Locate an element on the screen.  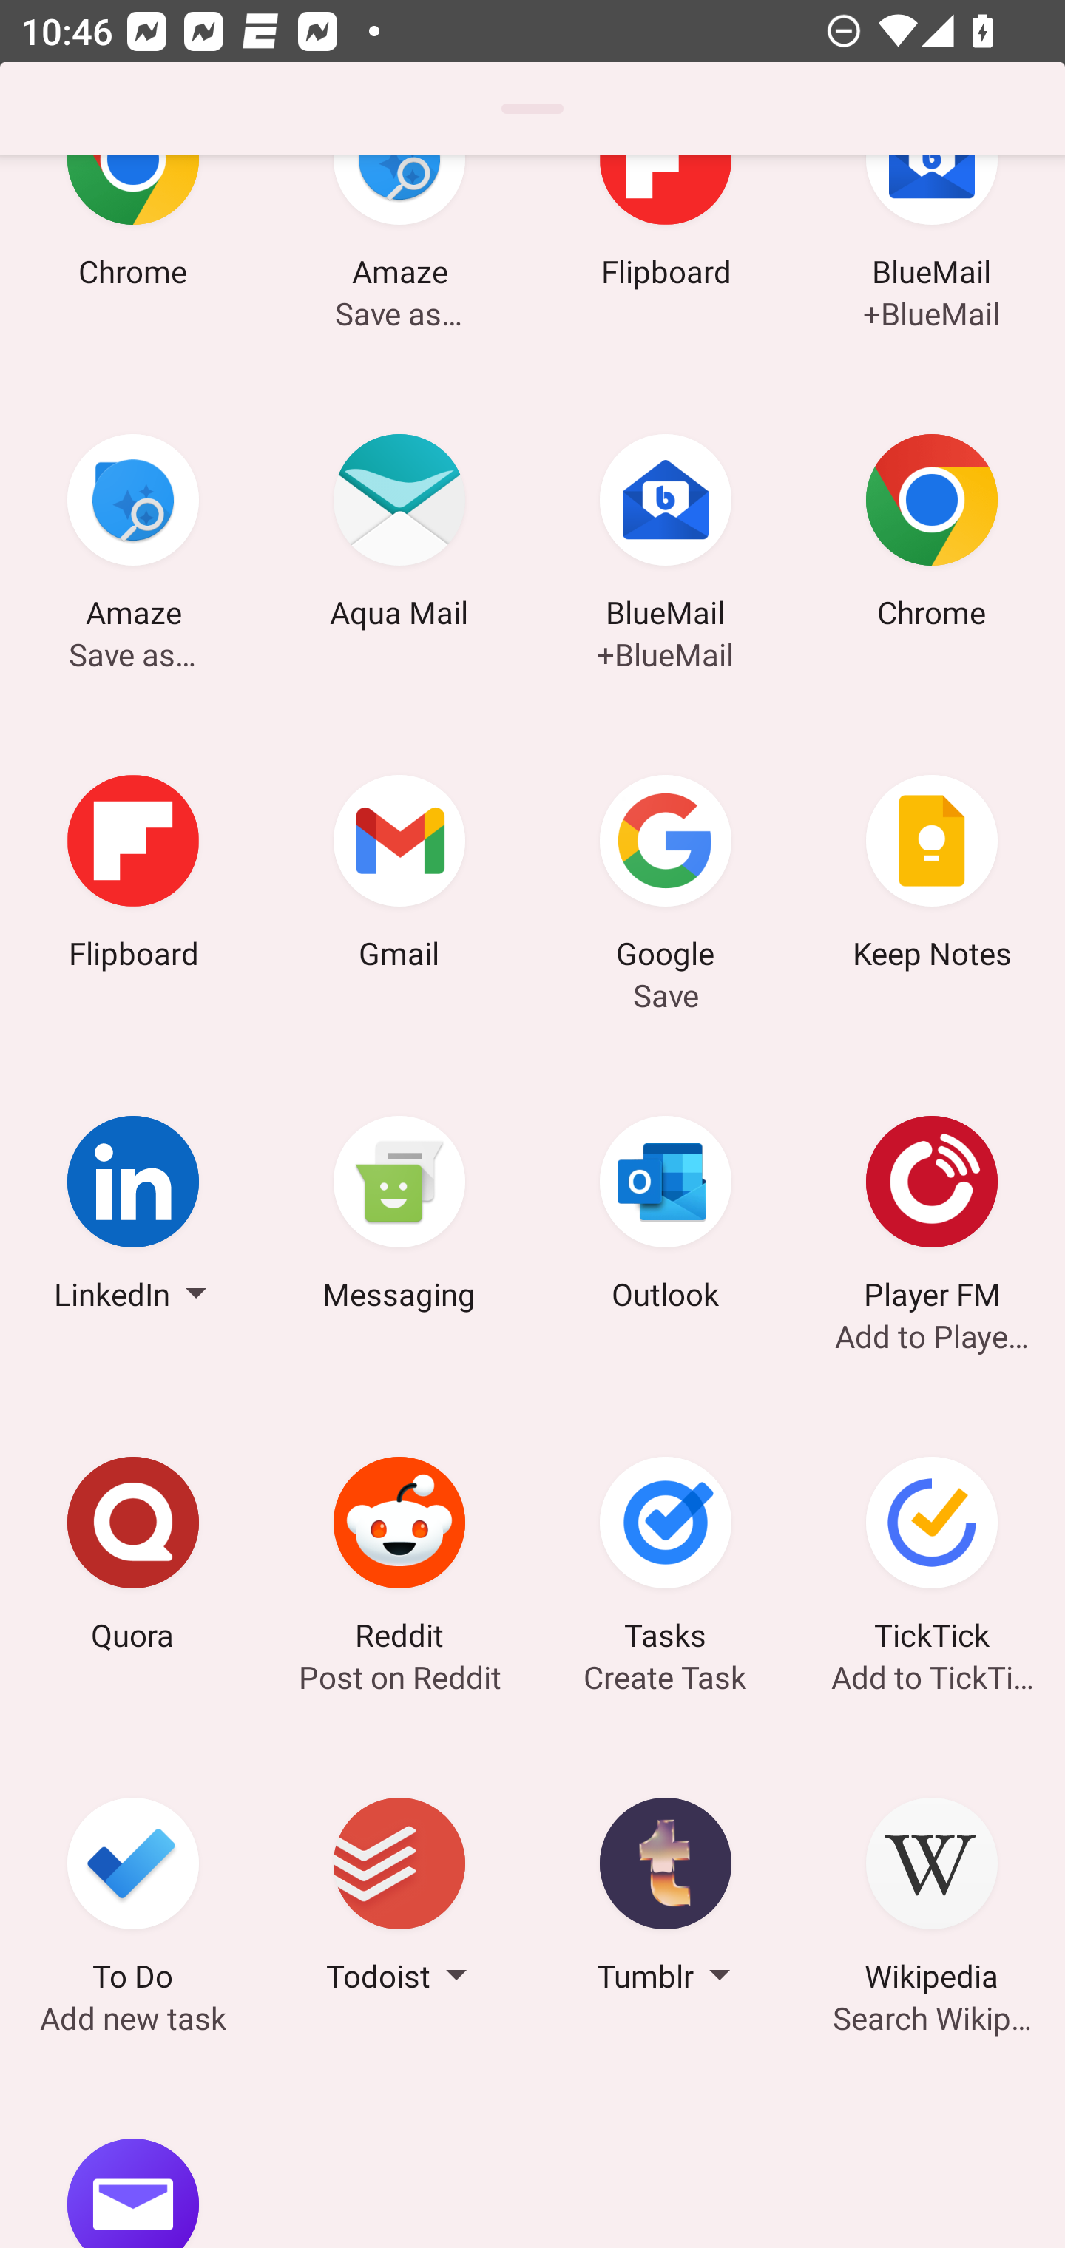
Keep Notes is located at coordinates (932, 876).